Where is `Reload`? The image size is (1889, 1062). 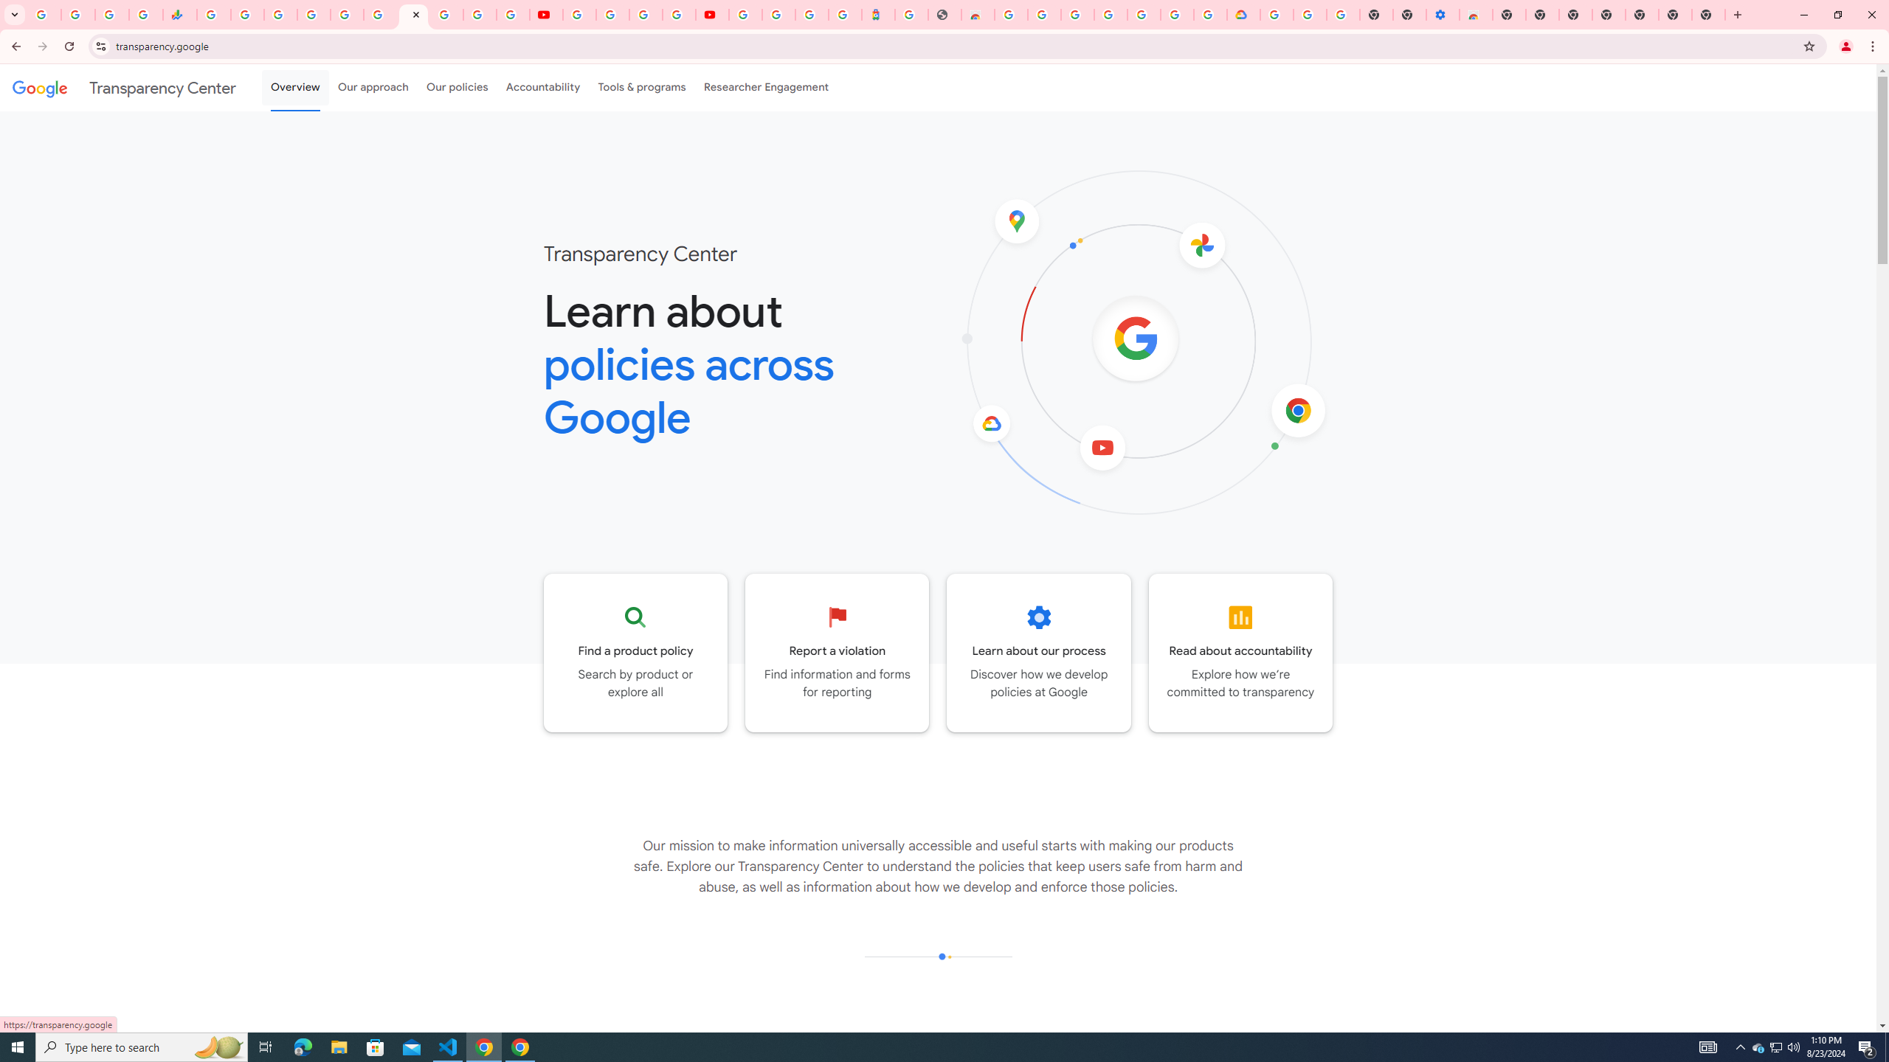 Reload is located at coordinates (69, 46).